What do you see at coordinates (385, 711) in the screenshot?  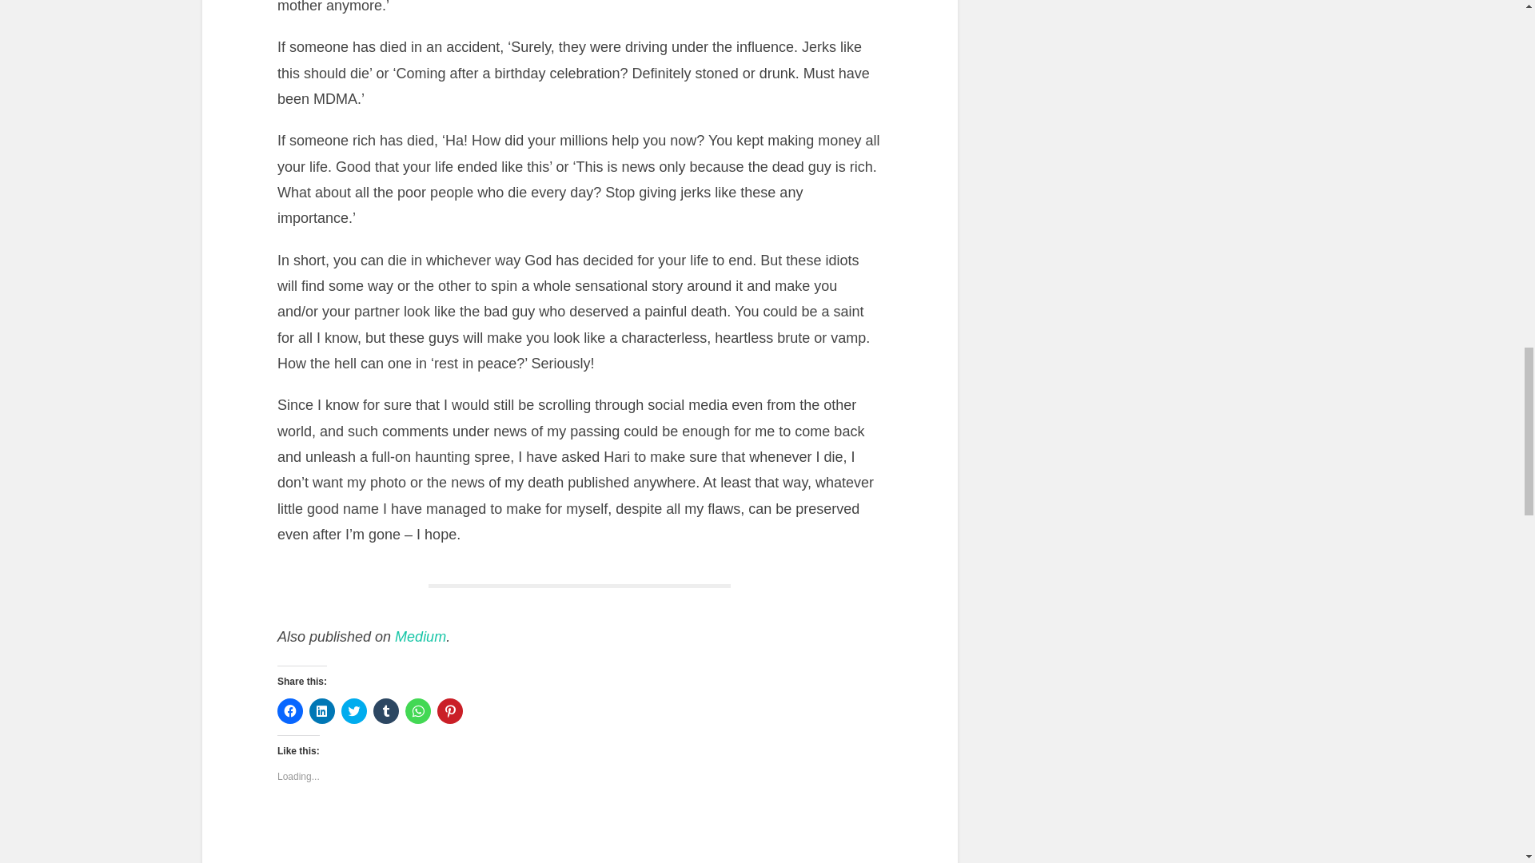 I see `Click to share on Tumblr` at bounding box center [385, 711].